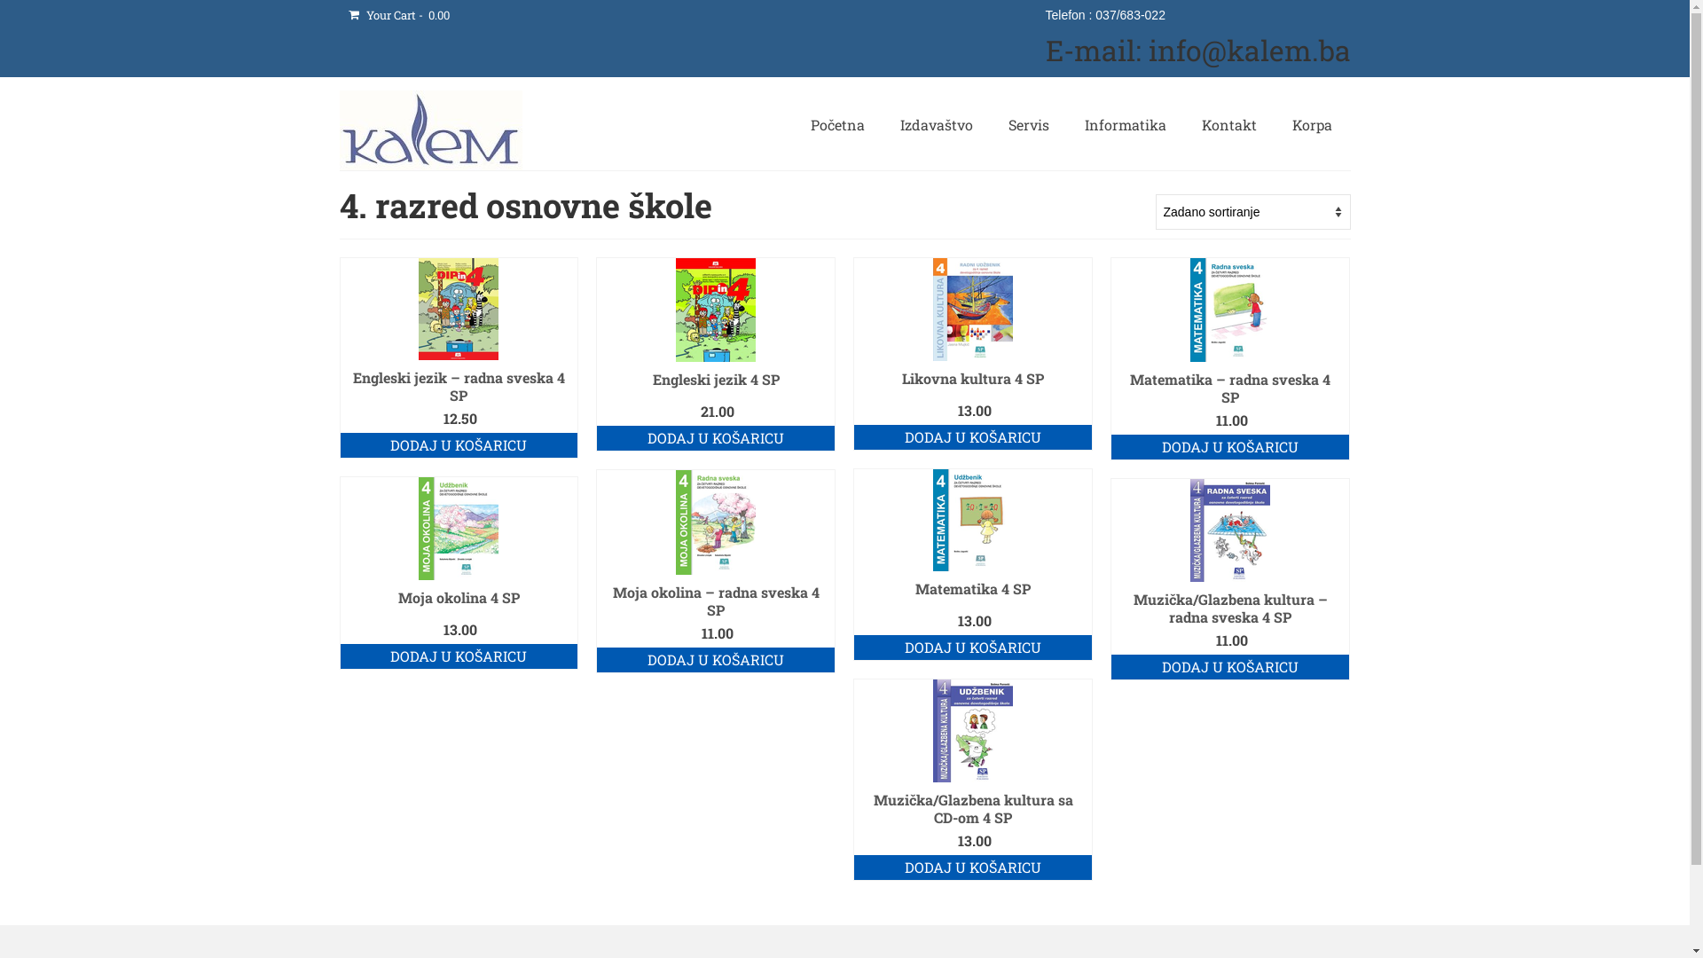 This screenshot has height=958, width=1703. What do you see at coordinates (716, 380) in the screenshot?
I see `Engleski jezik 4 SP` at bounding box center [716, 380].